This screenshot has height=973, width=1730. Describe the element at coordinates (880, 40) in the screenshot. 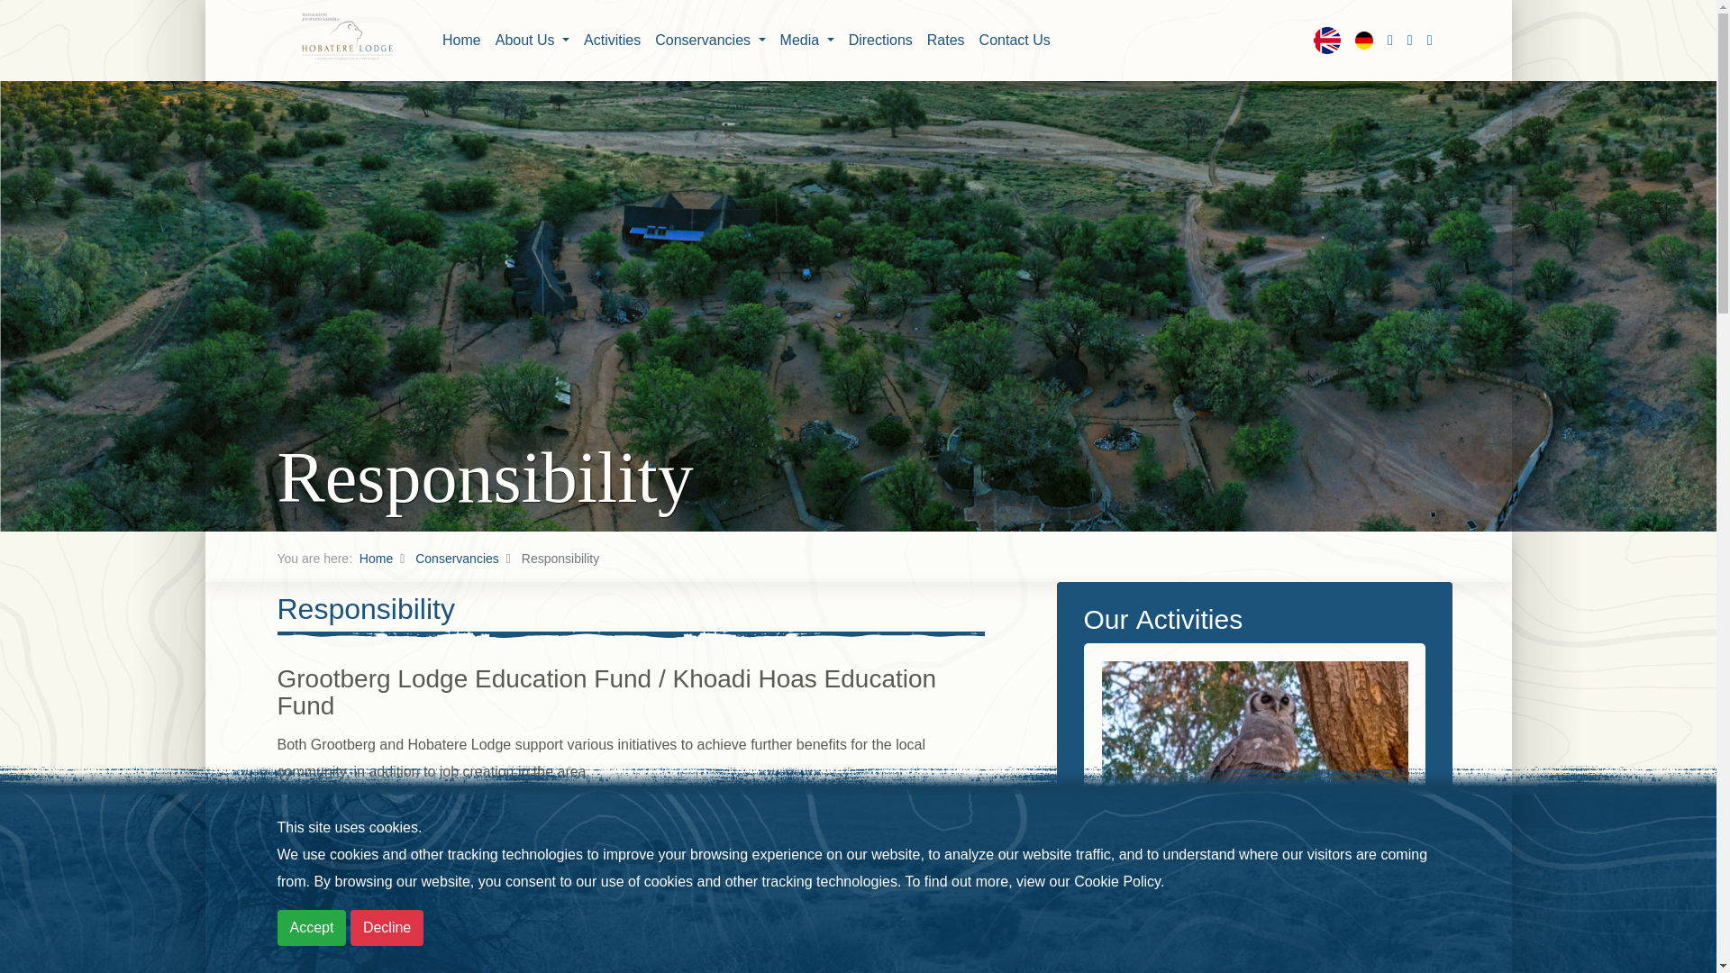

I see `Directions` at that location.